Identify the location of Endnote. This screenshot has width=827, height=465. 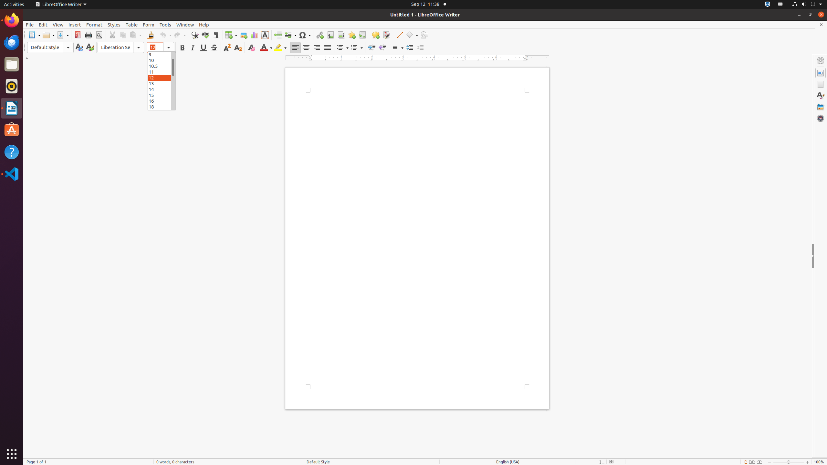
(341, 35).